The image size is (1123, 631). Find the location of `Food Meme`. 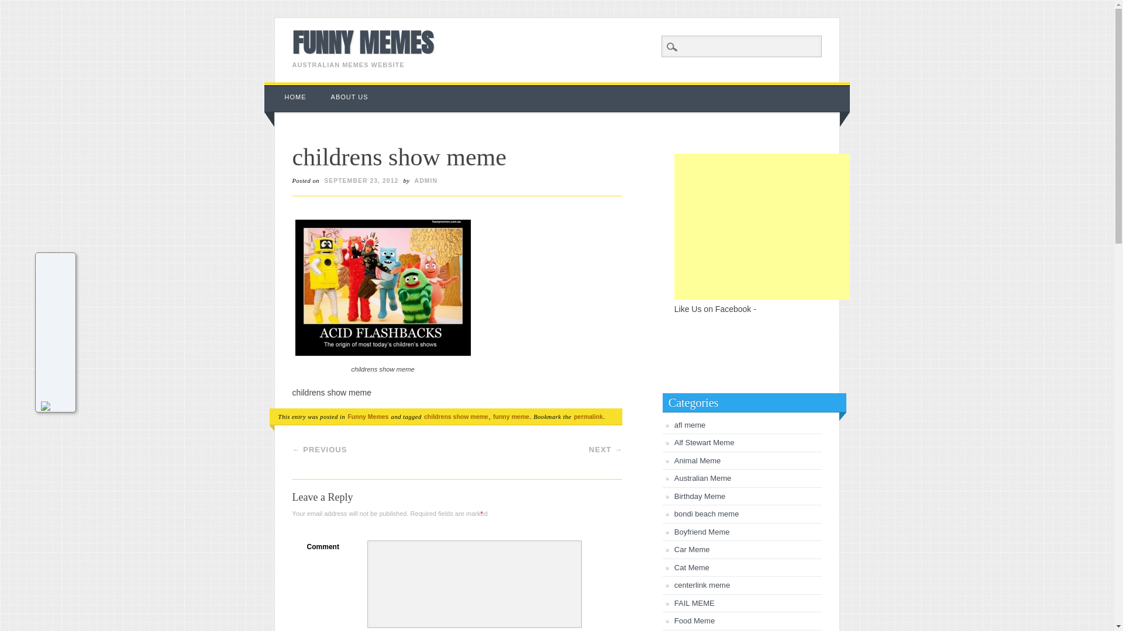

Food Meme is located at coordinates (695, 620).